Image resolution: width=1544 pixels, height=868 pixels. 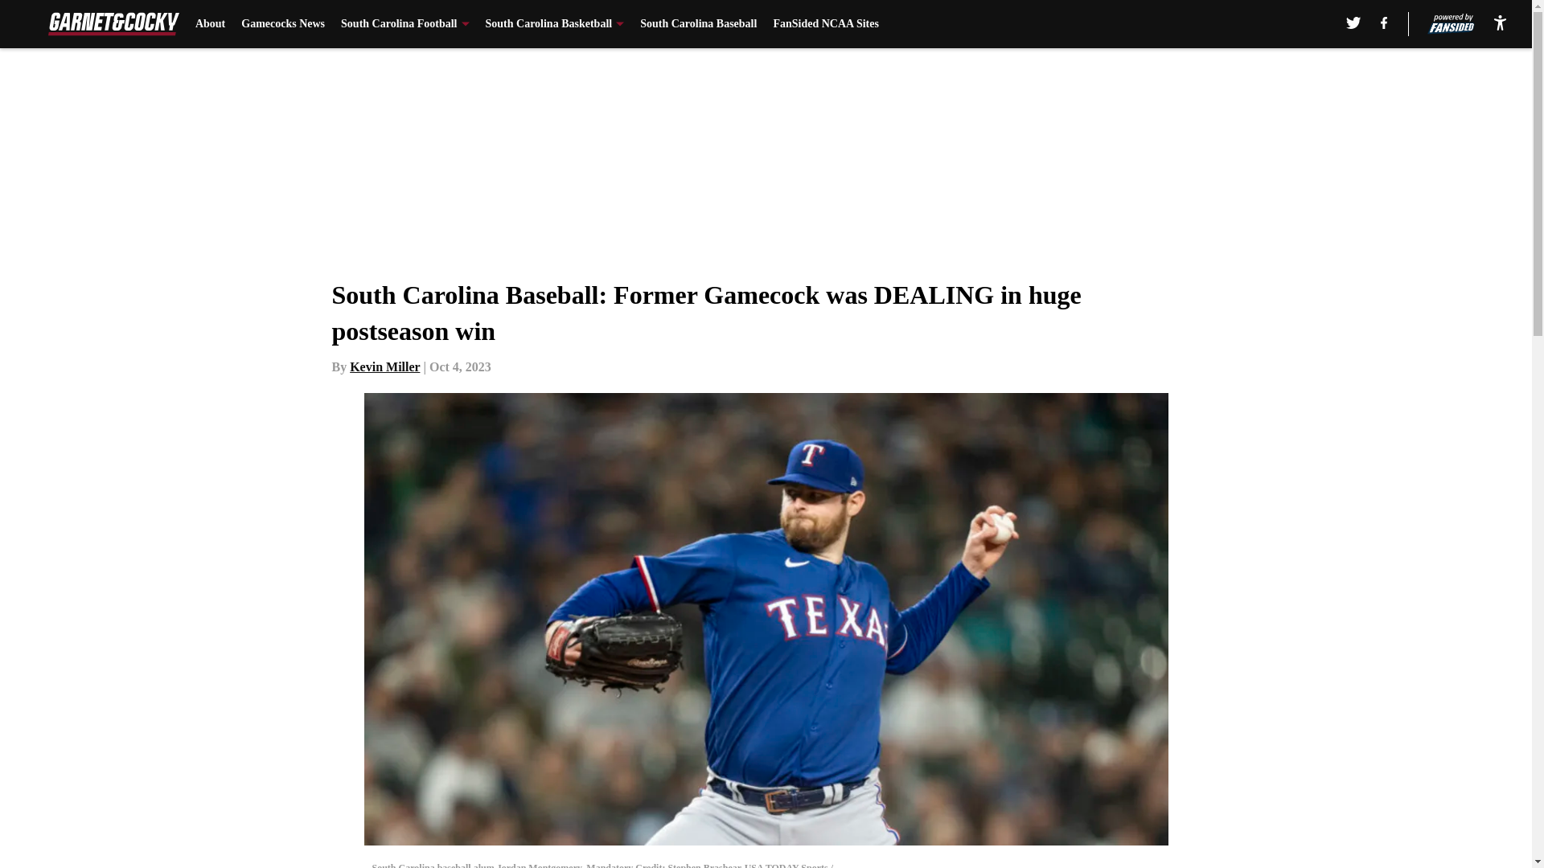 I want to click on Kevin Miller, so click(x=384, y=366).